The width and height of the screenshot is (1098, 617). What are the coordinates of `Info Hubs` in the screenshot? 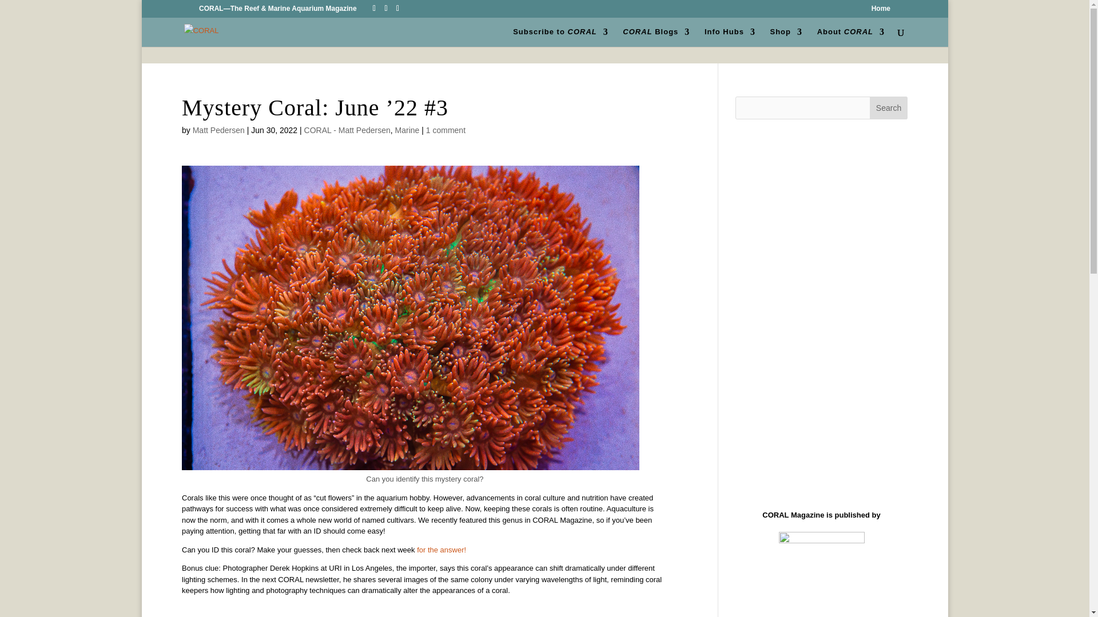 It's located at (730, 37).